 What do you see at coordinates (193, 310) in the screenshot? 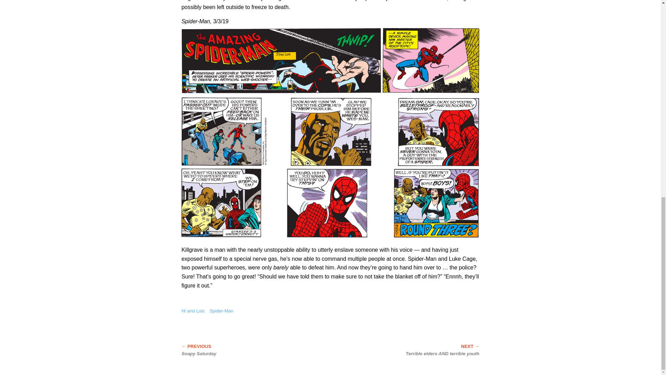
I see `Hi and Lois` at bounding box center [193, 310].